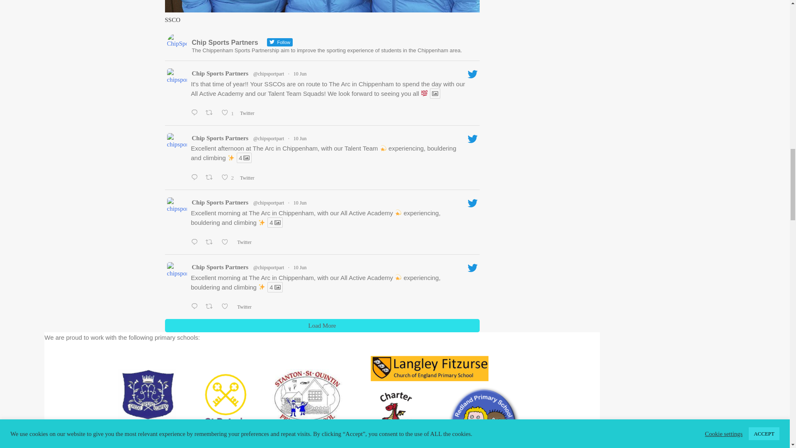  I want to click on Reply on Twitter 1800242625955701032, so click(300, 139).